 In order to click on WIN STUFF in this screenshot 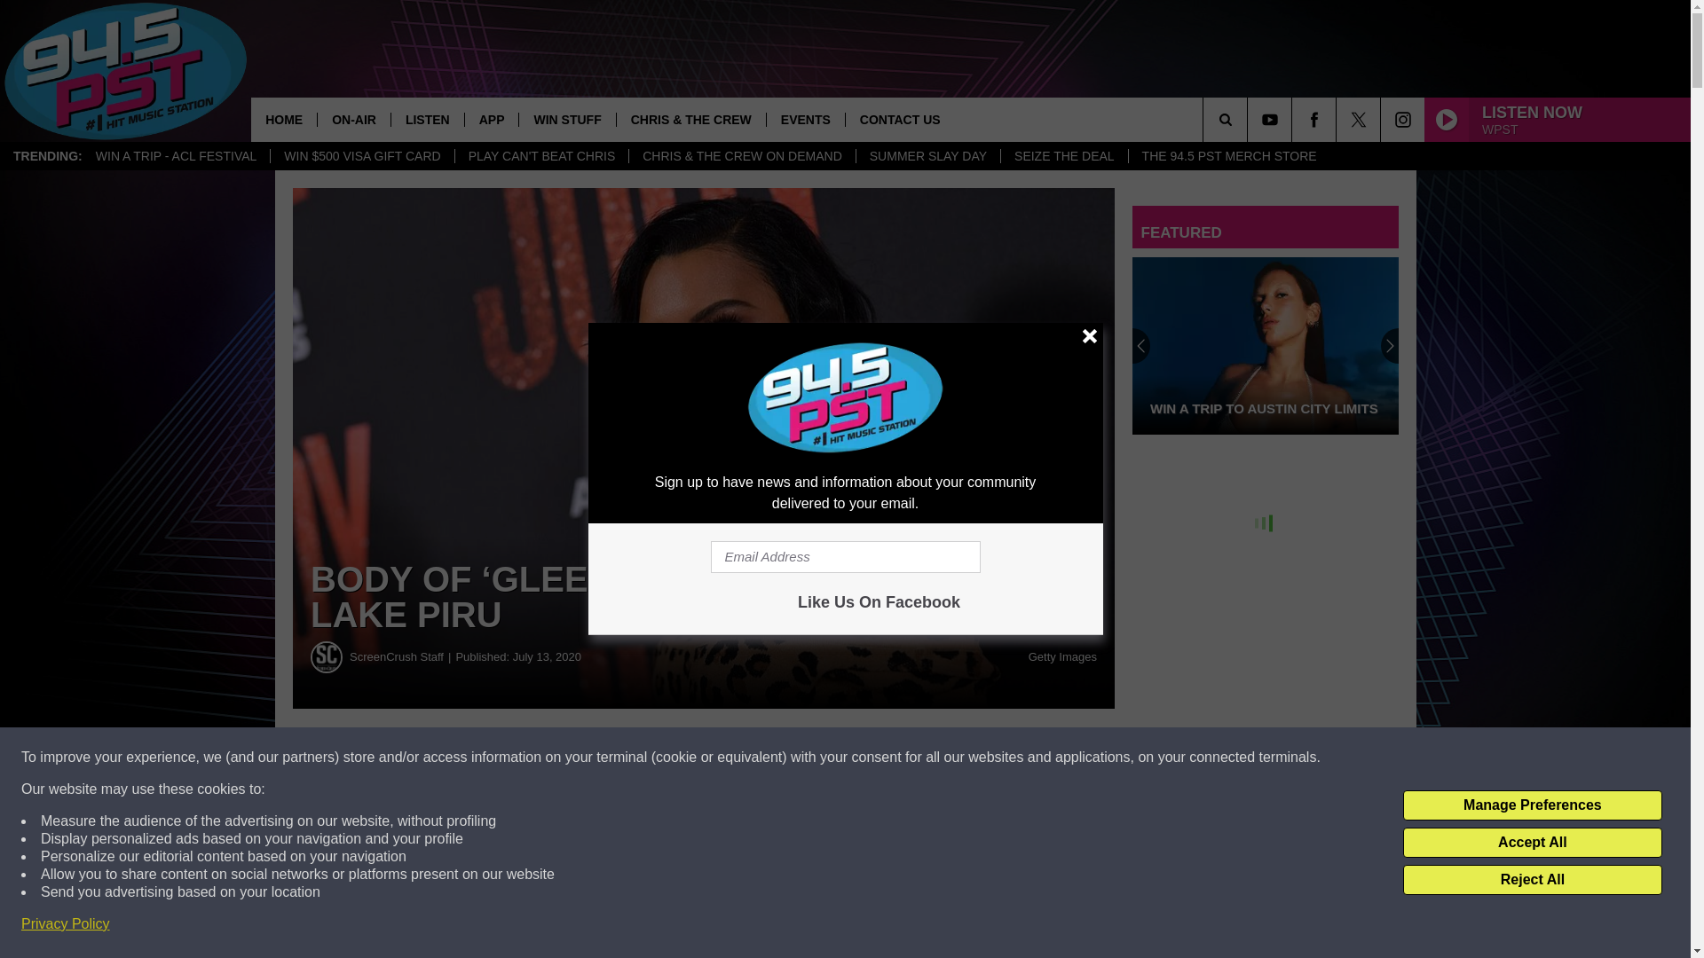, I will do `click(566, 119)`.